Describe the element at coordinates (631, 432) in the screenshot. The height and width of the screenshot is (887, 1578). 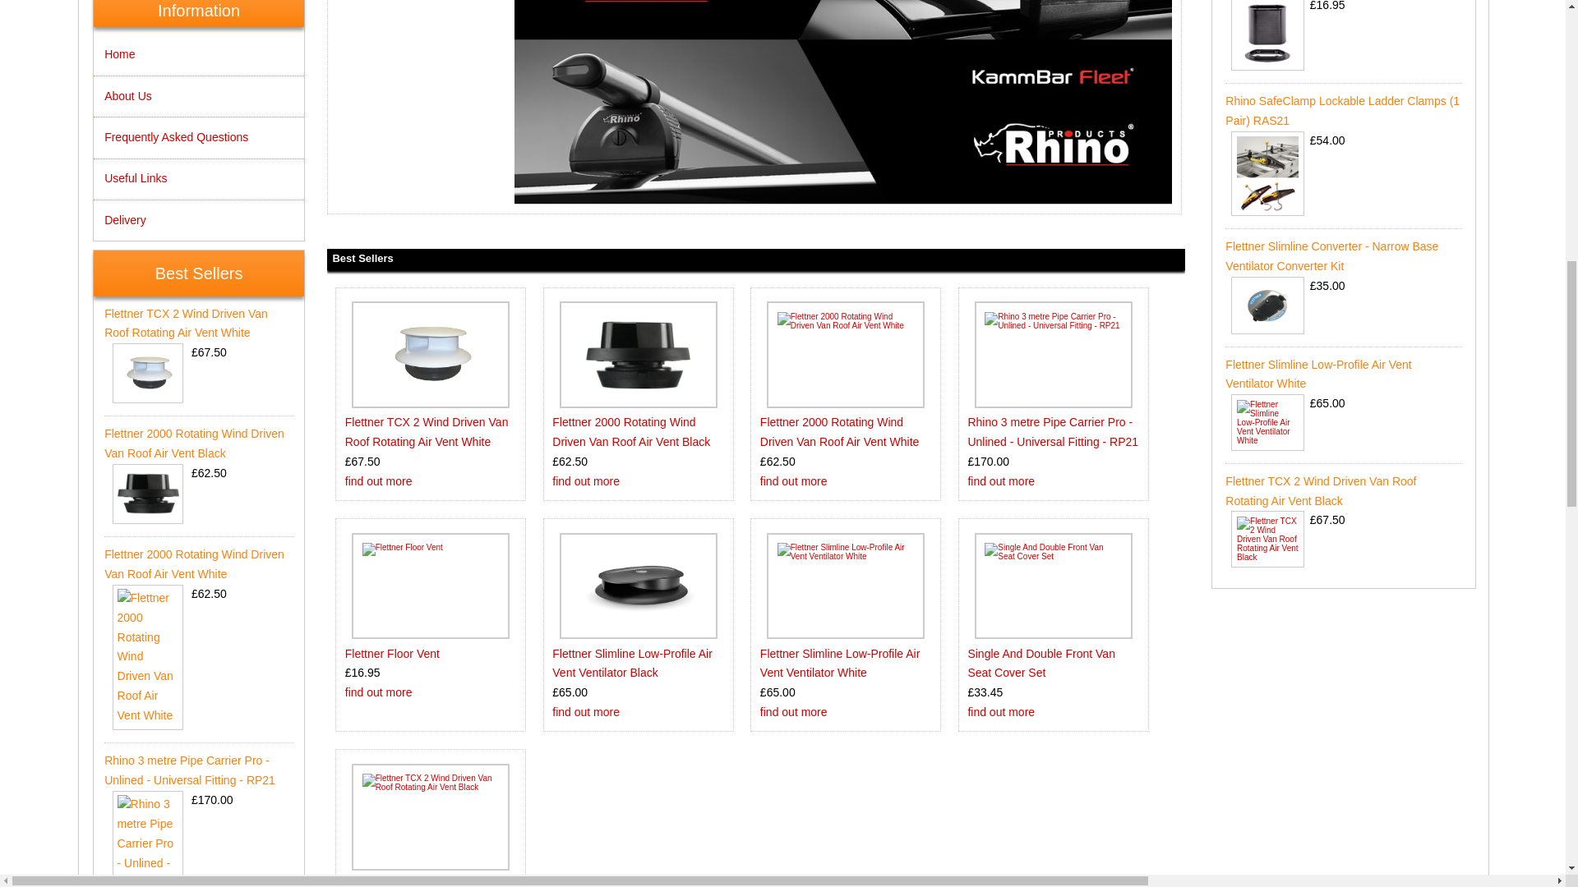
I see `Flettner 2000 Rotating Wind Driven Van Roof Air Vent Black` at that location.